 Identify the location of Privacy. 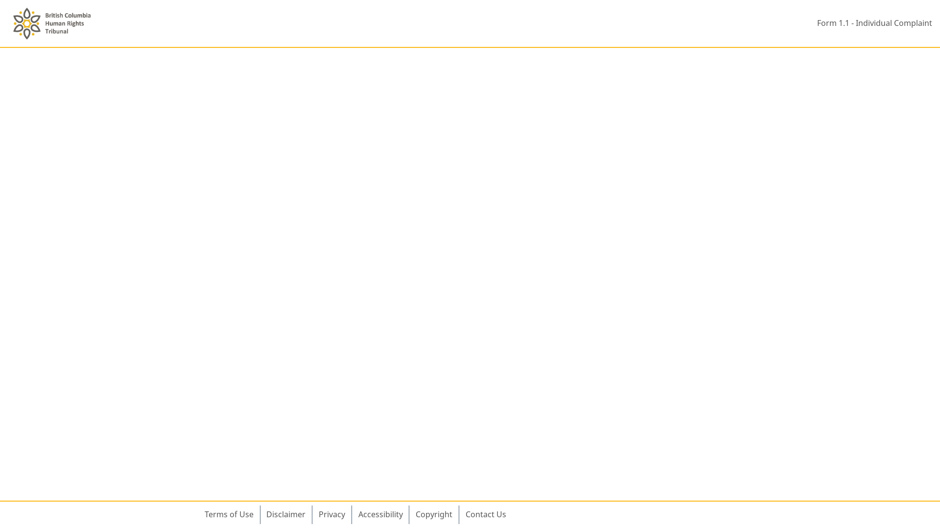
(332, 515).